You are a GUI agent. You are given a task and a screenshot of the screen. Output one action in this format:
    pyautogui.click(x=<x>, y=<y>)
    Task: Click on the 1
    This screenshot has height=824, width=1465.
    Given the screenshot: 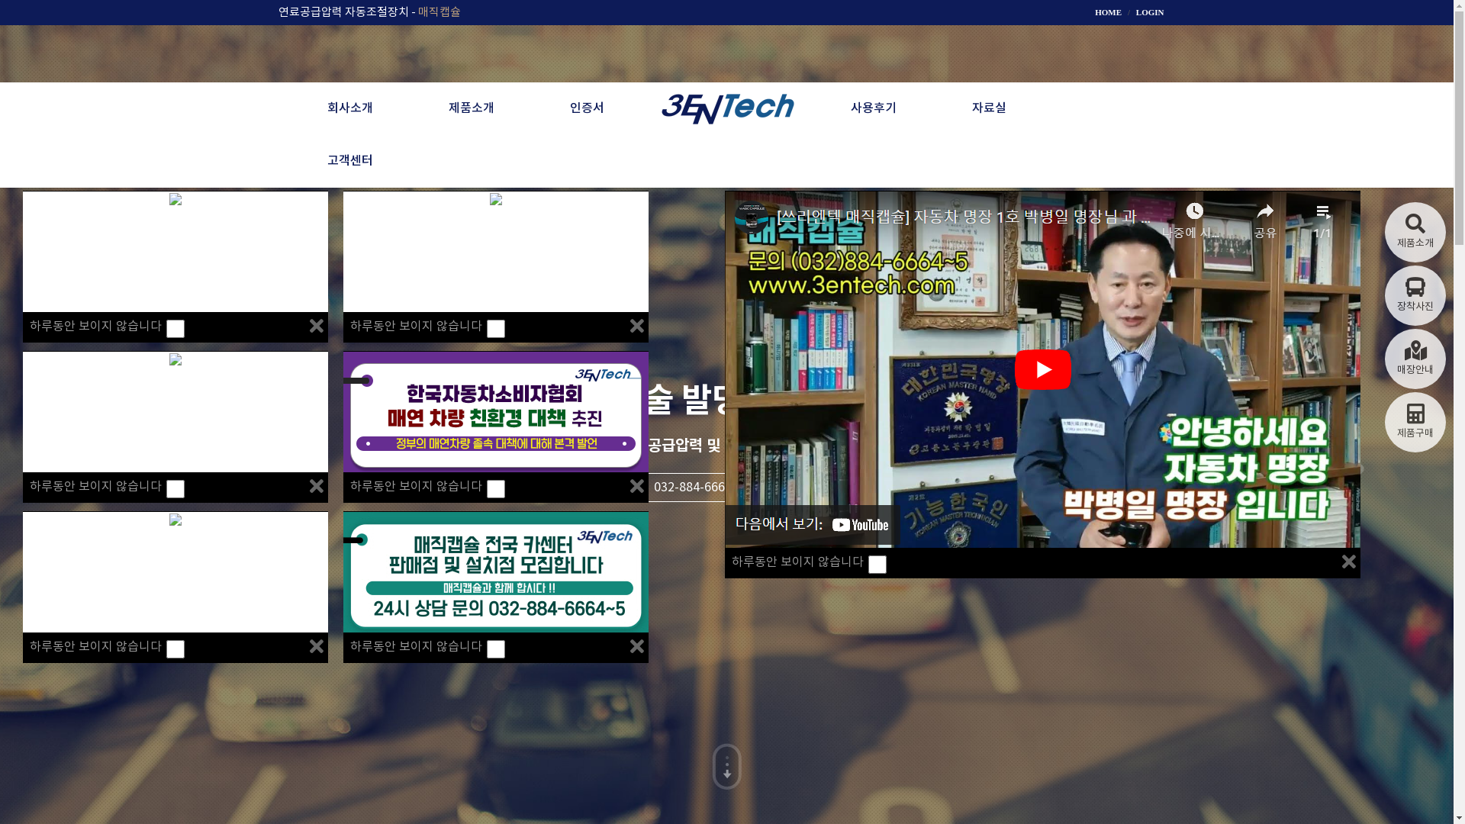 What is the action you would take?
    pyautogui.click(x=496, y=489)
    